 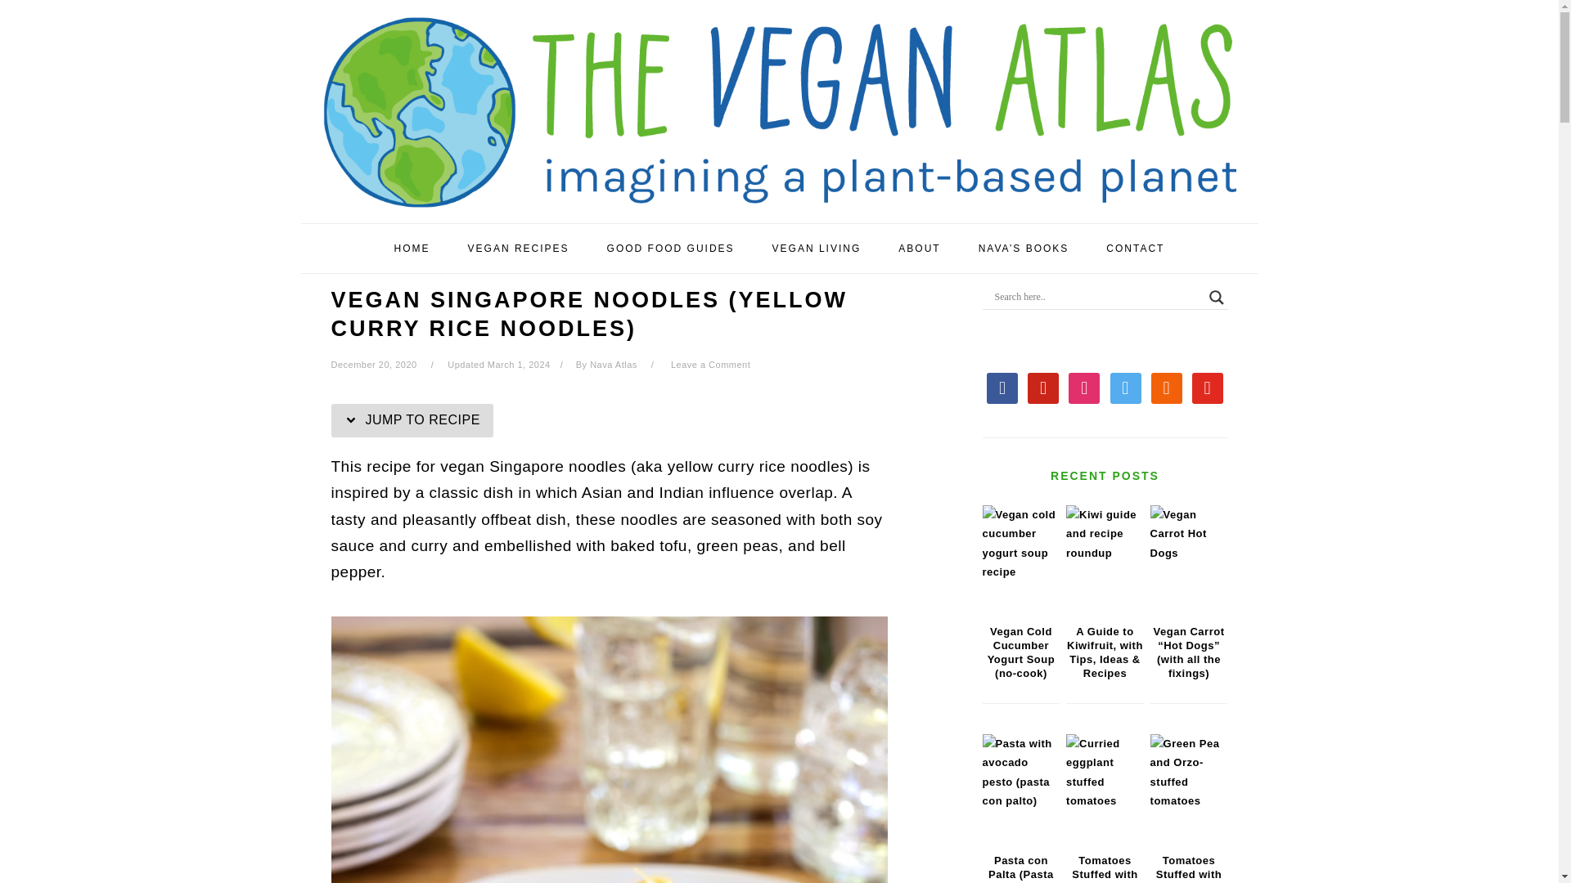 What do you see at coordinates (1208, 386) in the screenshot?
I see `Default Label` at bounding box center [1208, 386].